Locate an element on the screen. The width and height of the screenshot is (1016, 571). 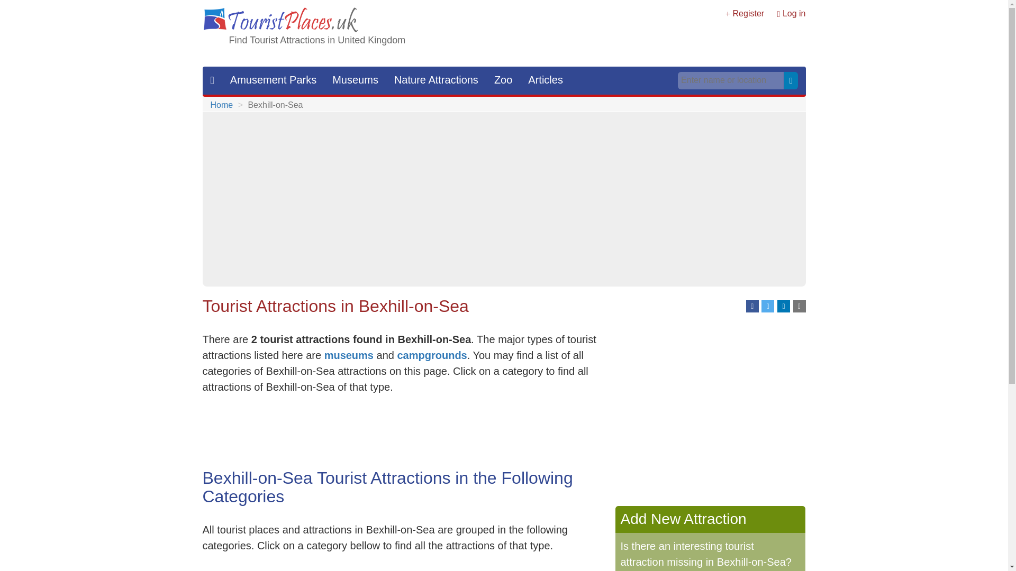
Museums is located at coordinates (355, 80).